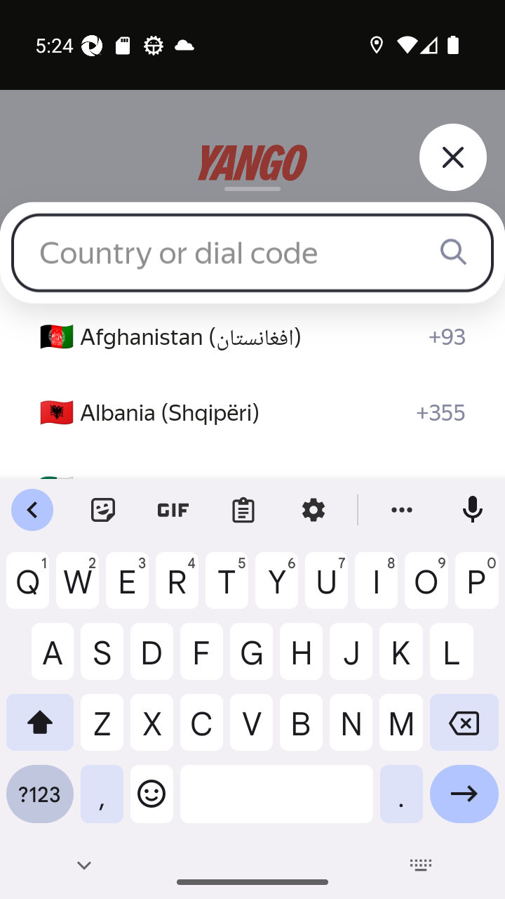 Image resolution: width=505 pixels, height=899 pixels. I want to click on 🇦🇫 Afghanistan (‫افغانستان‬‎) +93, so click(252, 337).